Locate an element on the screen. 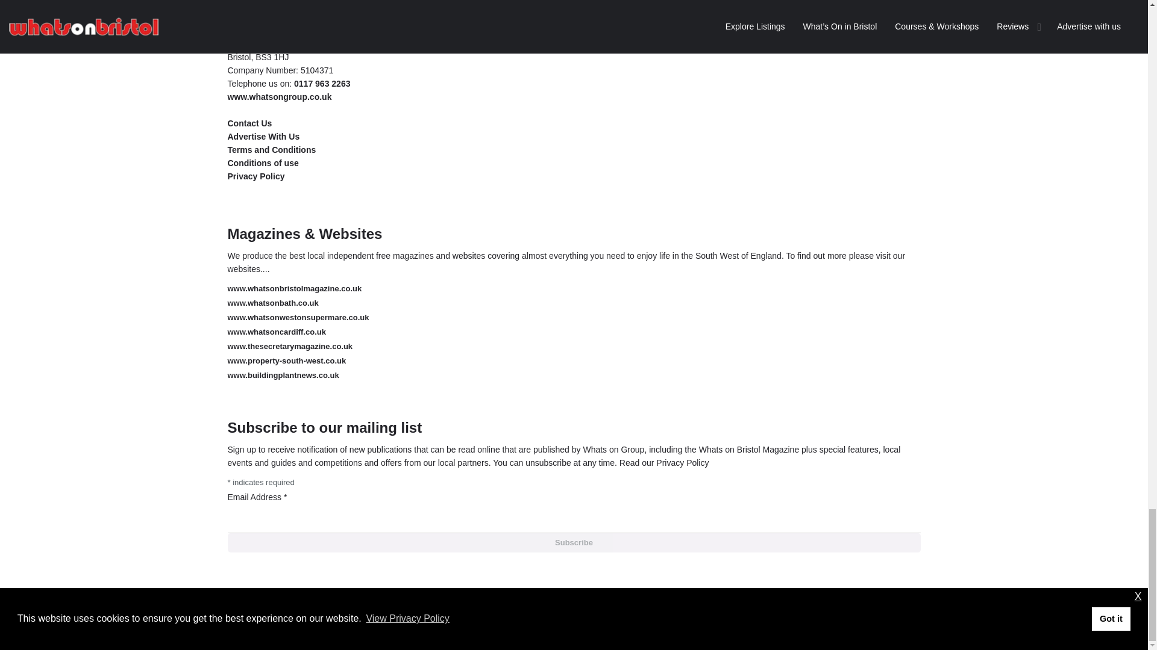 Image resolution: width=1157 pixels, height=650 pixels. Subscribe is located at coordinates (574, 543).